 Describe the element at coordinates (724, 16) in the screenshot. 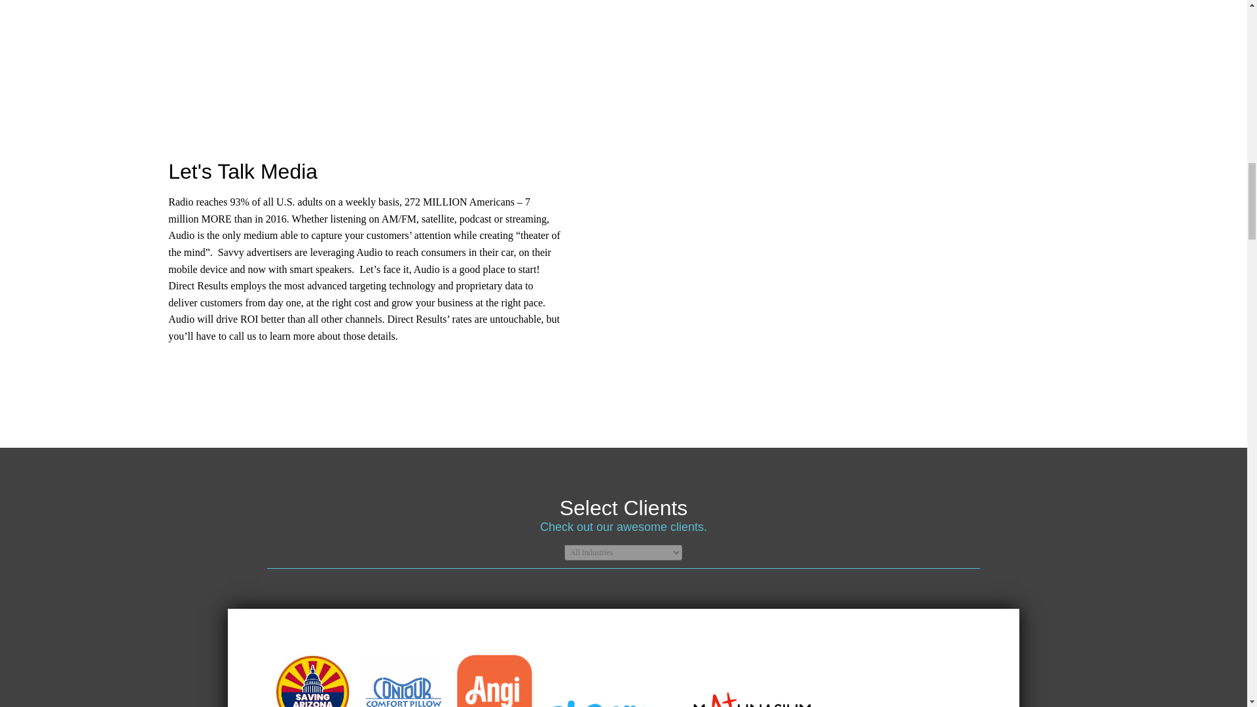

I see `LINK UP` at that location.